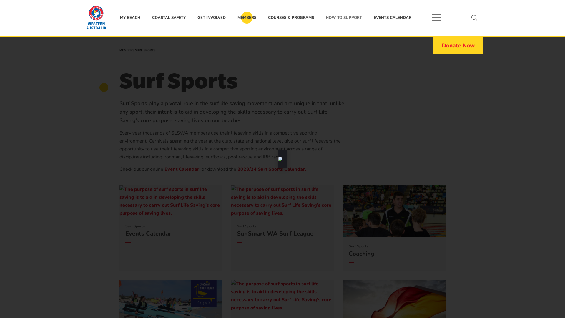  What do you see at coordinates (291, 18) in the screenshot?
I see `COURSES & PROGRAMS` at bounding box center [291, 18].